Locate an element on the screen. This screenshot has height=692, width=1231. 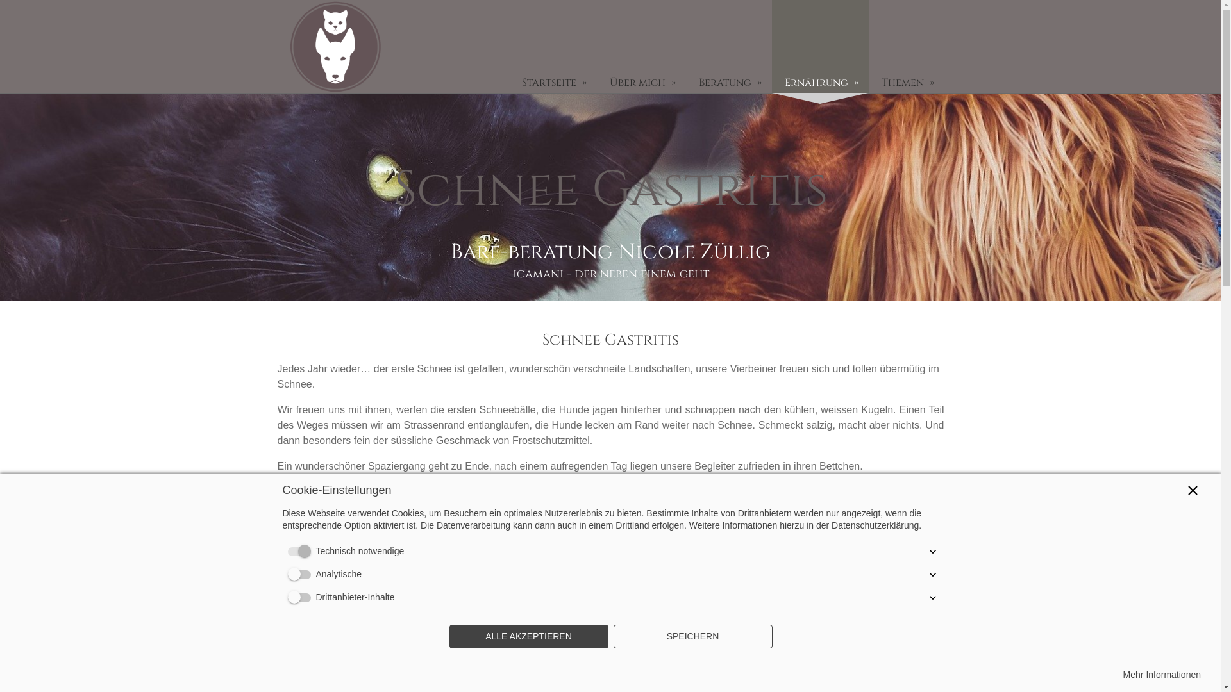
ALLE AKZEPTIEREN is located at coordinates (528, 637).